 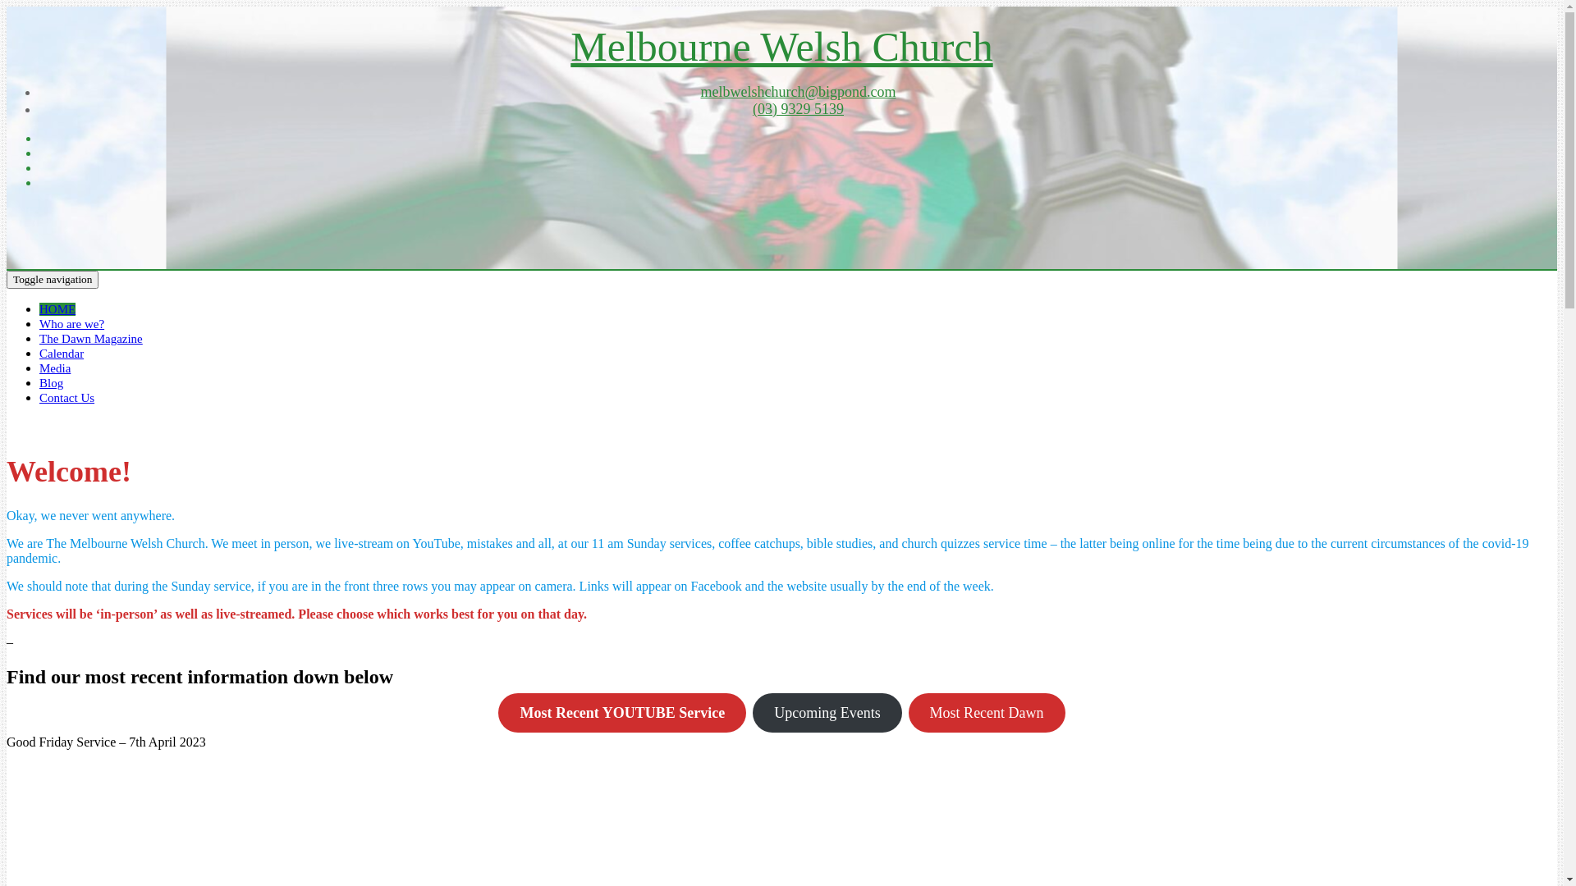 I want to click on The Dawn Magazine, so click(x=91, y=339).